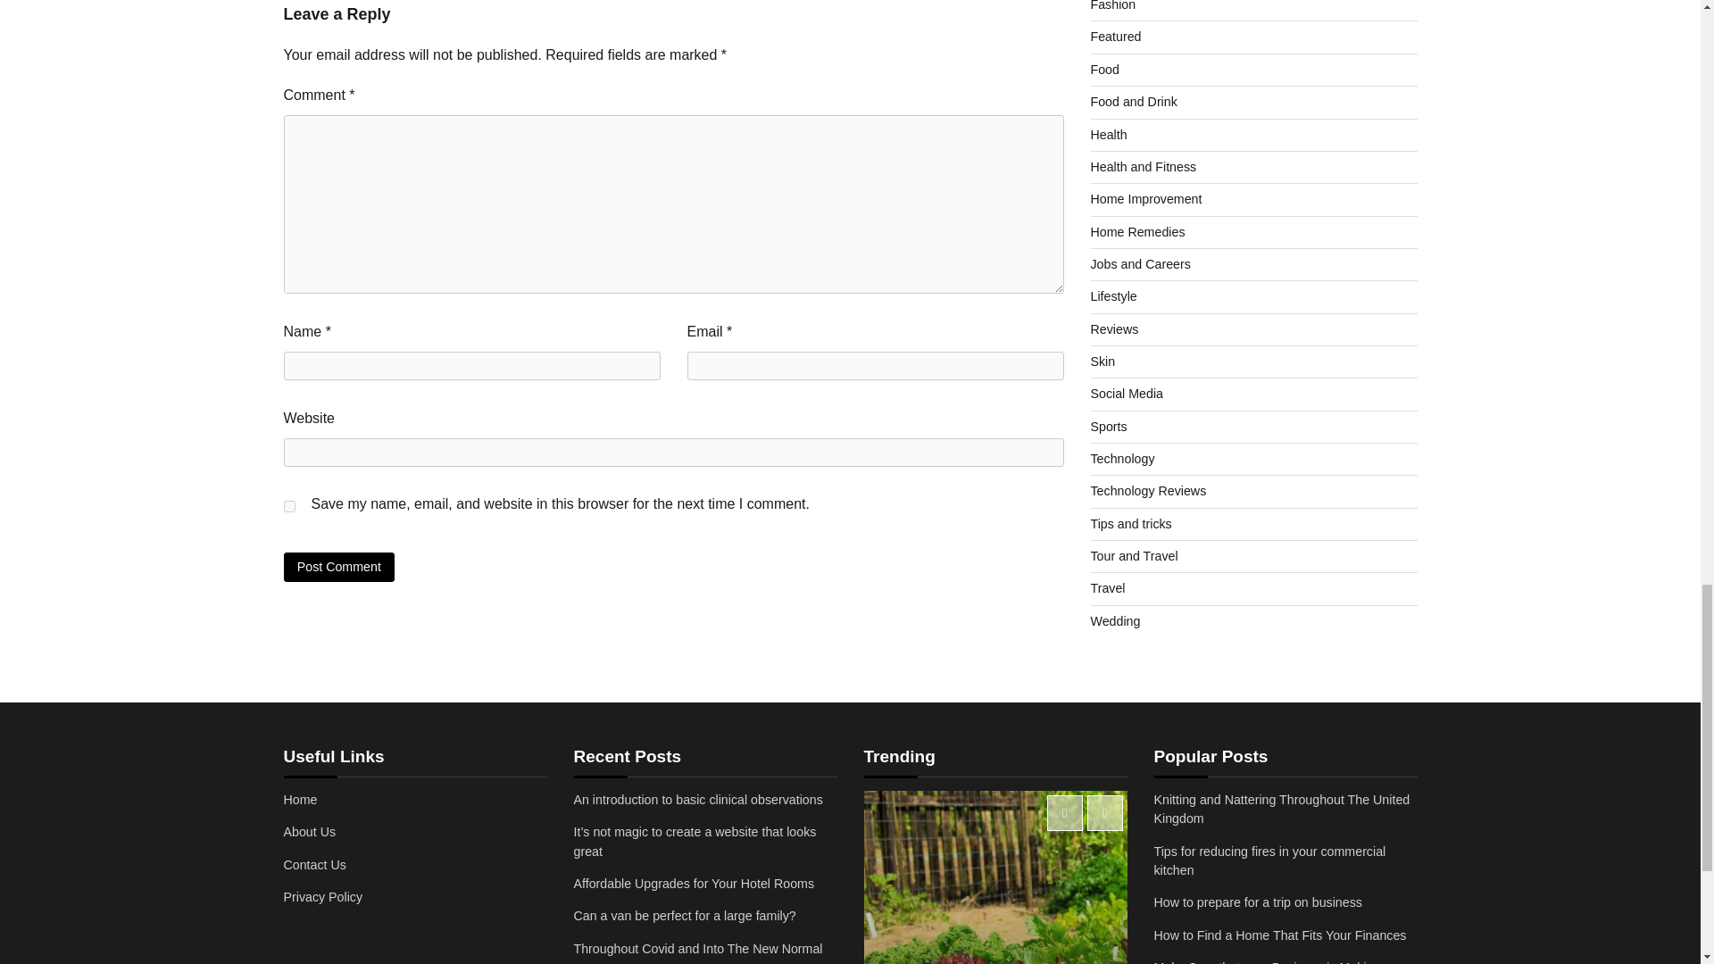  Describe the element at coordinates (289, 505) in the screenshot. I see `yes` at that location.